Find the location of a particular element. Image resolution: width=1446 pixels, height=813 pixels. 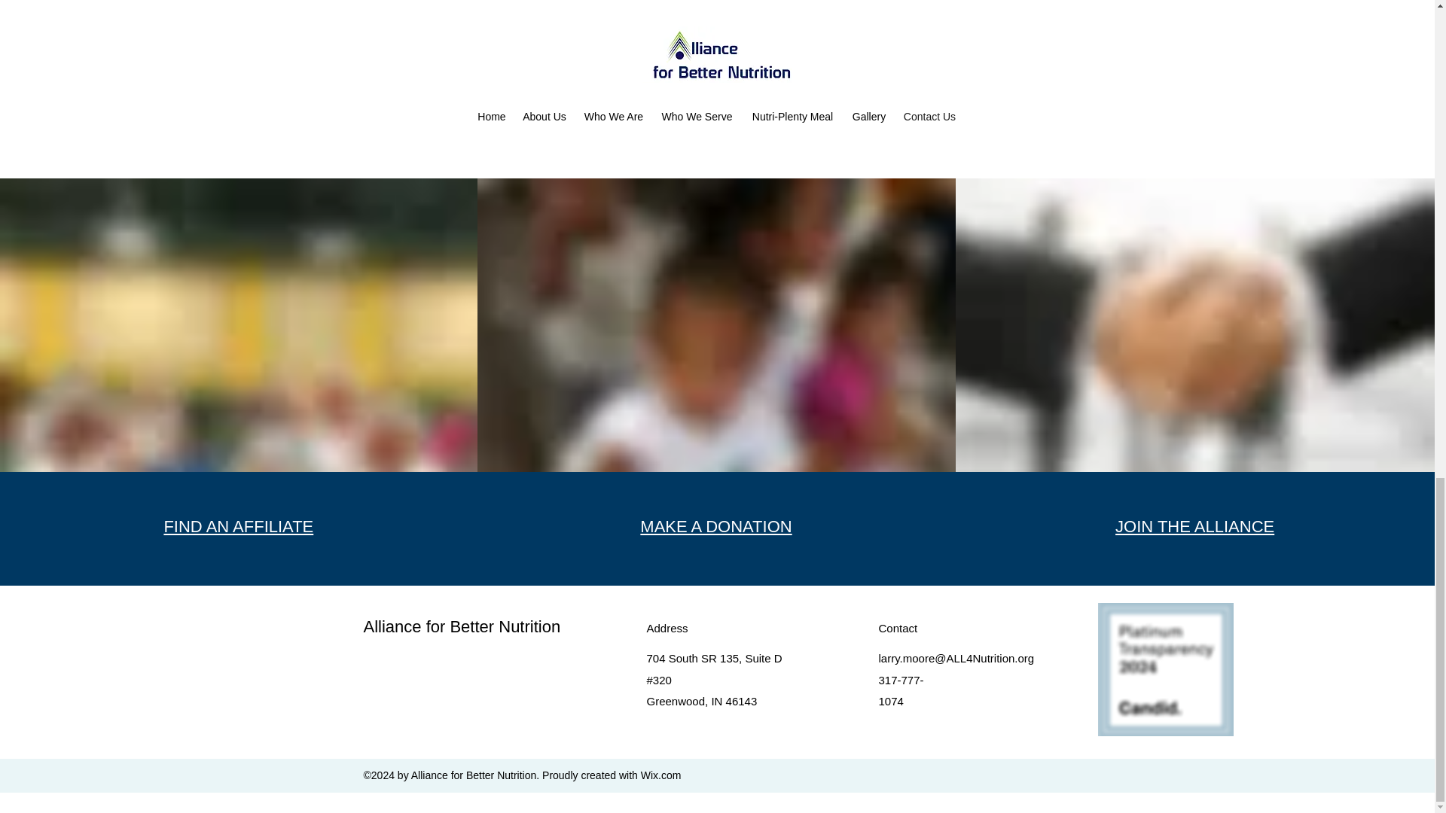

MAKE A DONATION is located at coordinates (715, 525).